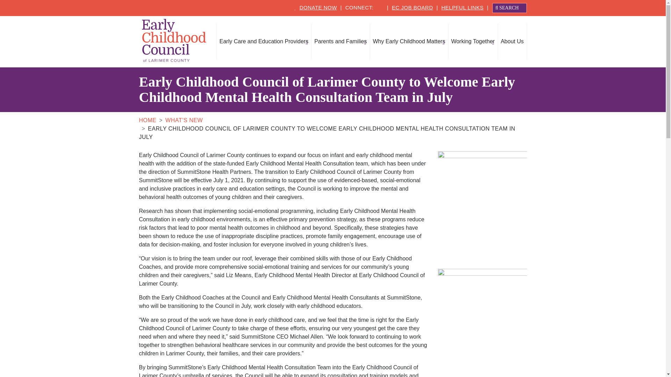  Describe the element at coordinates (412, 7) in the screenshot. I see `EC JOB BOARD` at that location.